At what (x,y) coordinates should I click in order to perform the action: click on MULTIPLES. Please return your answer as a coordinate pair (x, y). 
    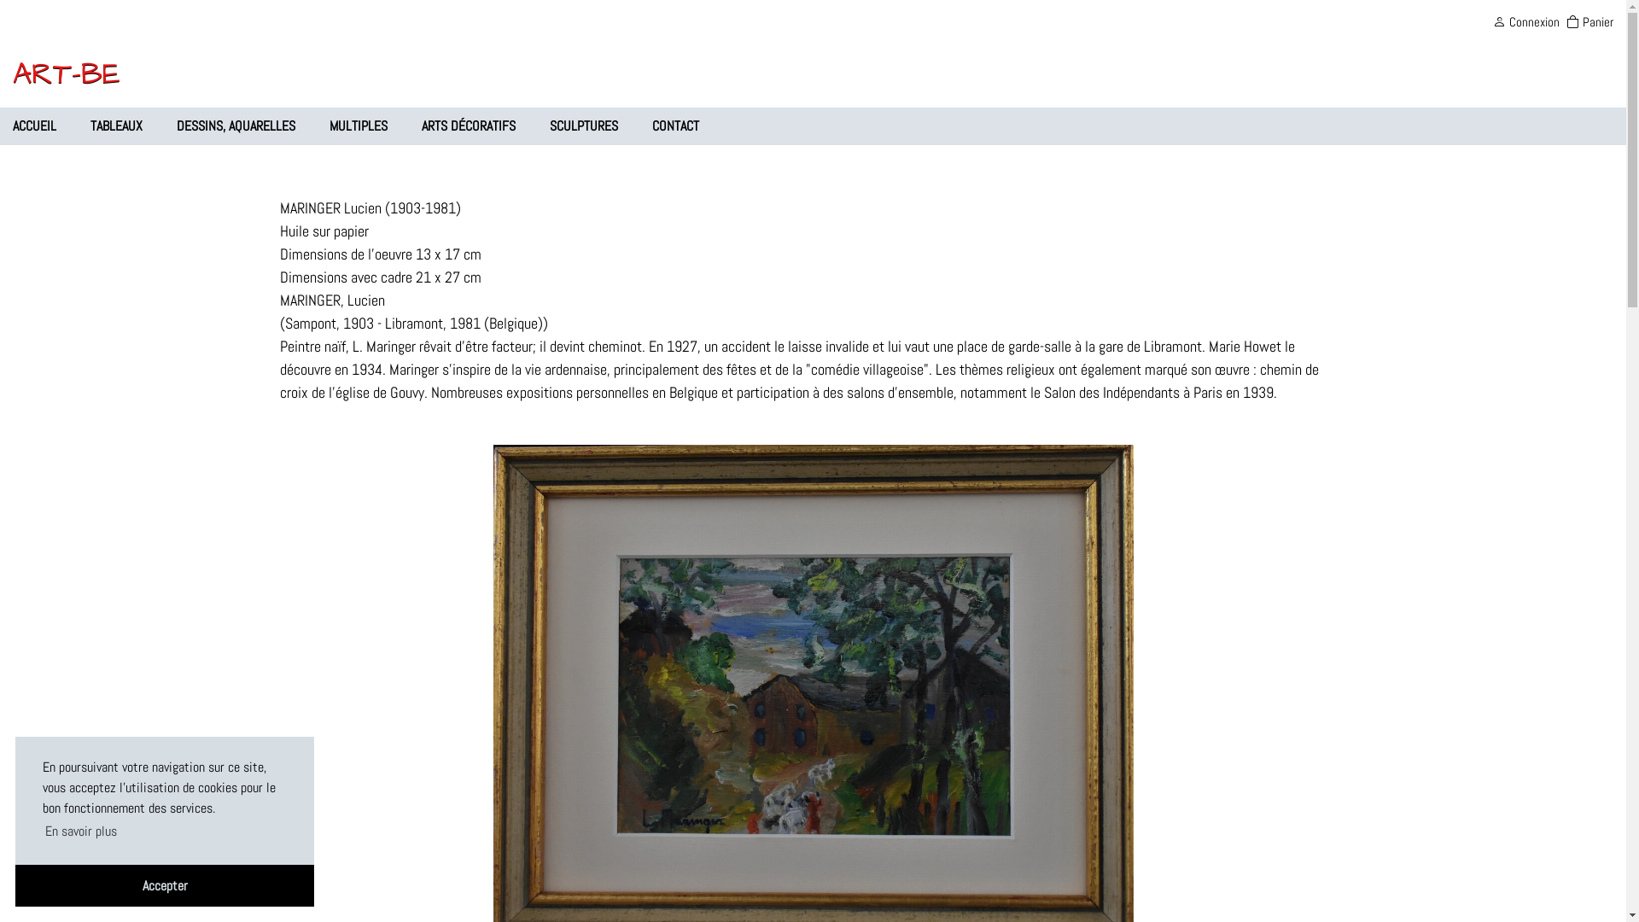
    Looking at the image, I should click on (359, 126).